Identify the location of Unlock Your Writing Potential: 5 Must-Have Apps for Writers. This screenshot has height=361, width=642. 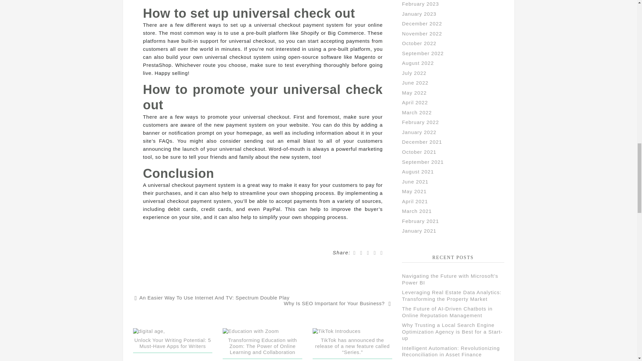
(173, 343).